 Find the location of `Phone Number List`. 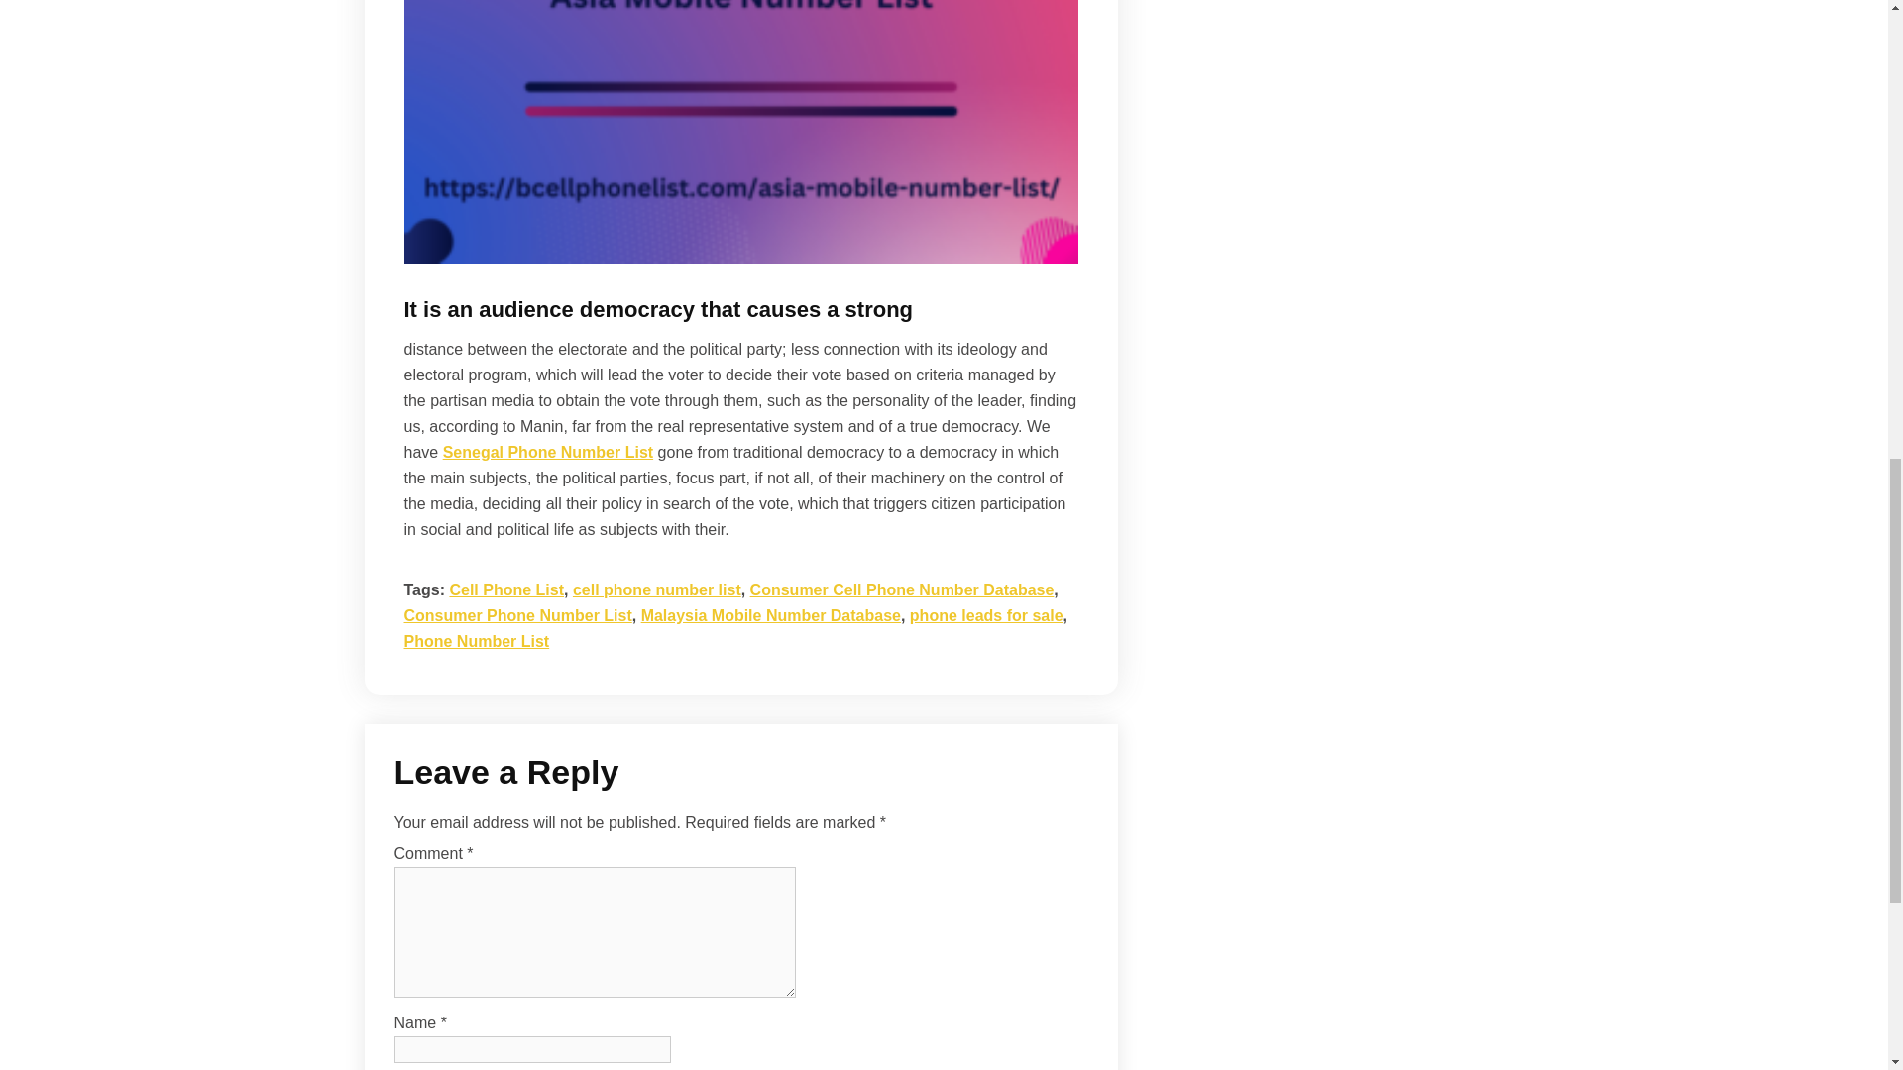

Phone Number List is located at coordinates (476, 641).